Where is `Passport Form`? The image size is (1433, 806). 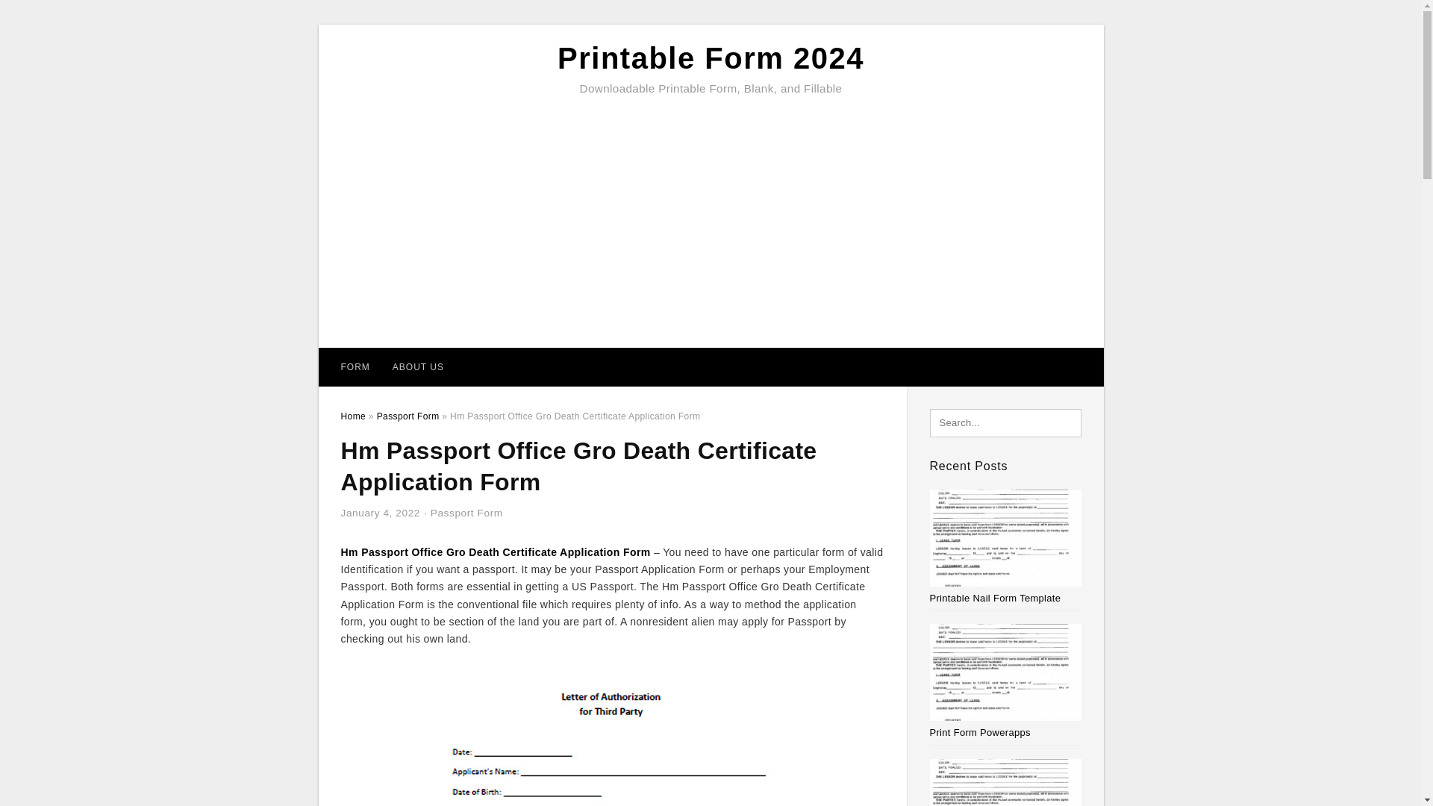
Passport Form is located at coordinates (466, 513).